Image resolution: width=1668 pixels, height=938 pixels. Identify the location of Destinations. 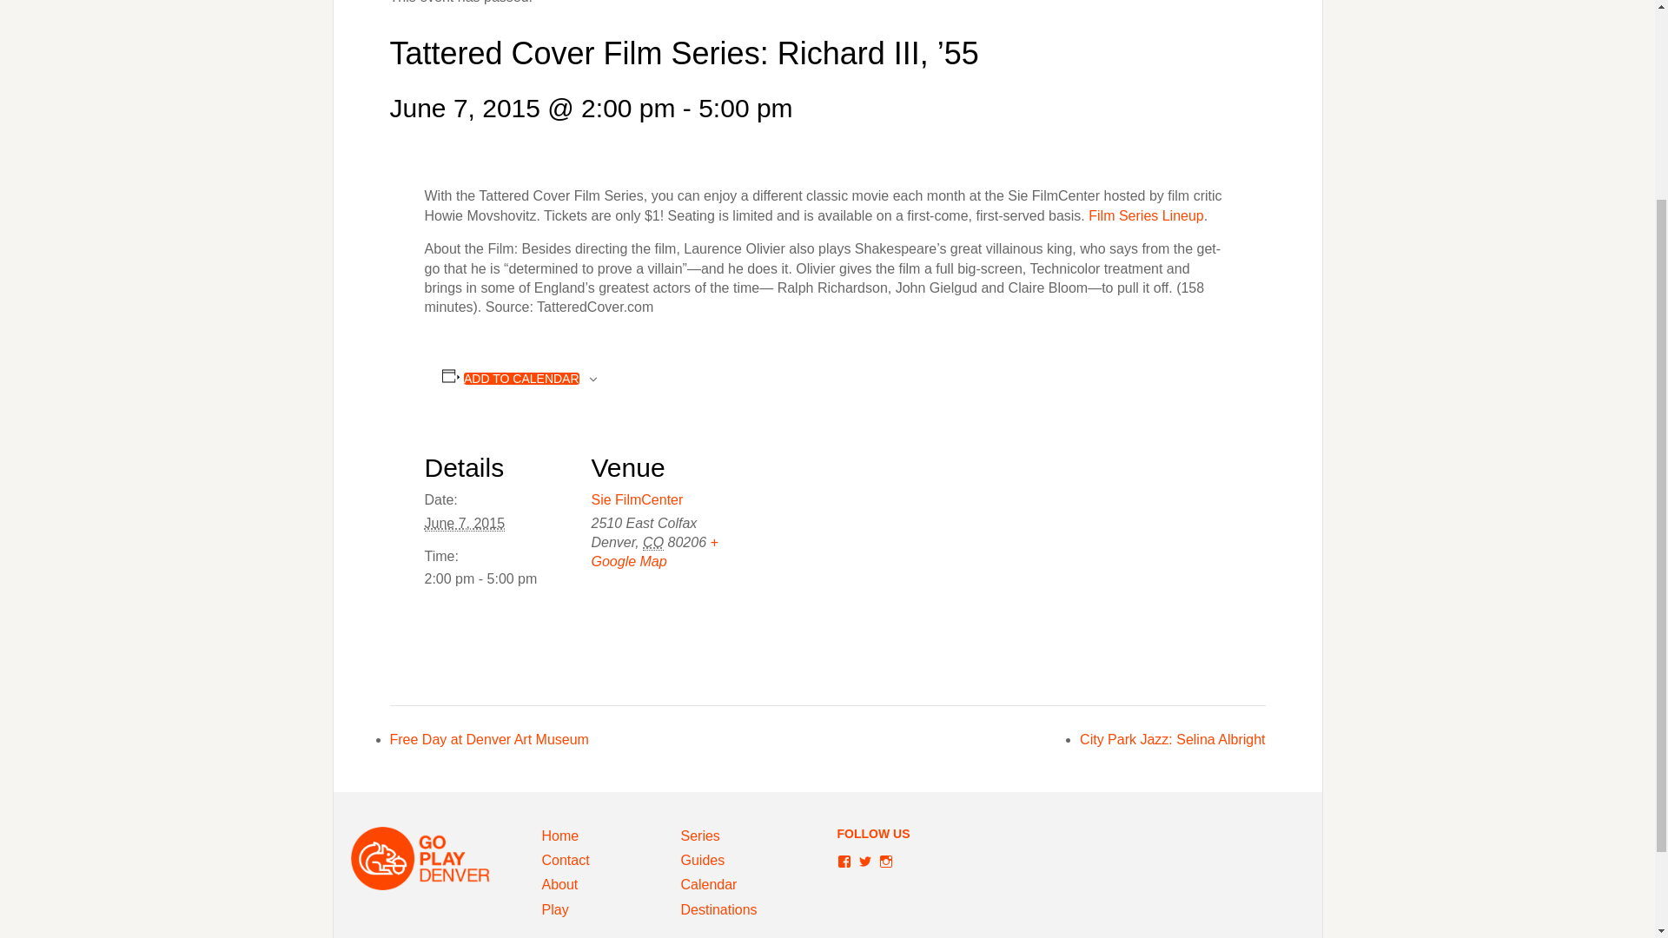
(718, 909).